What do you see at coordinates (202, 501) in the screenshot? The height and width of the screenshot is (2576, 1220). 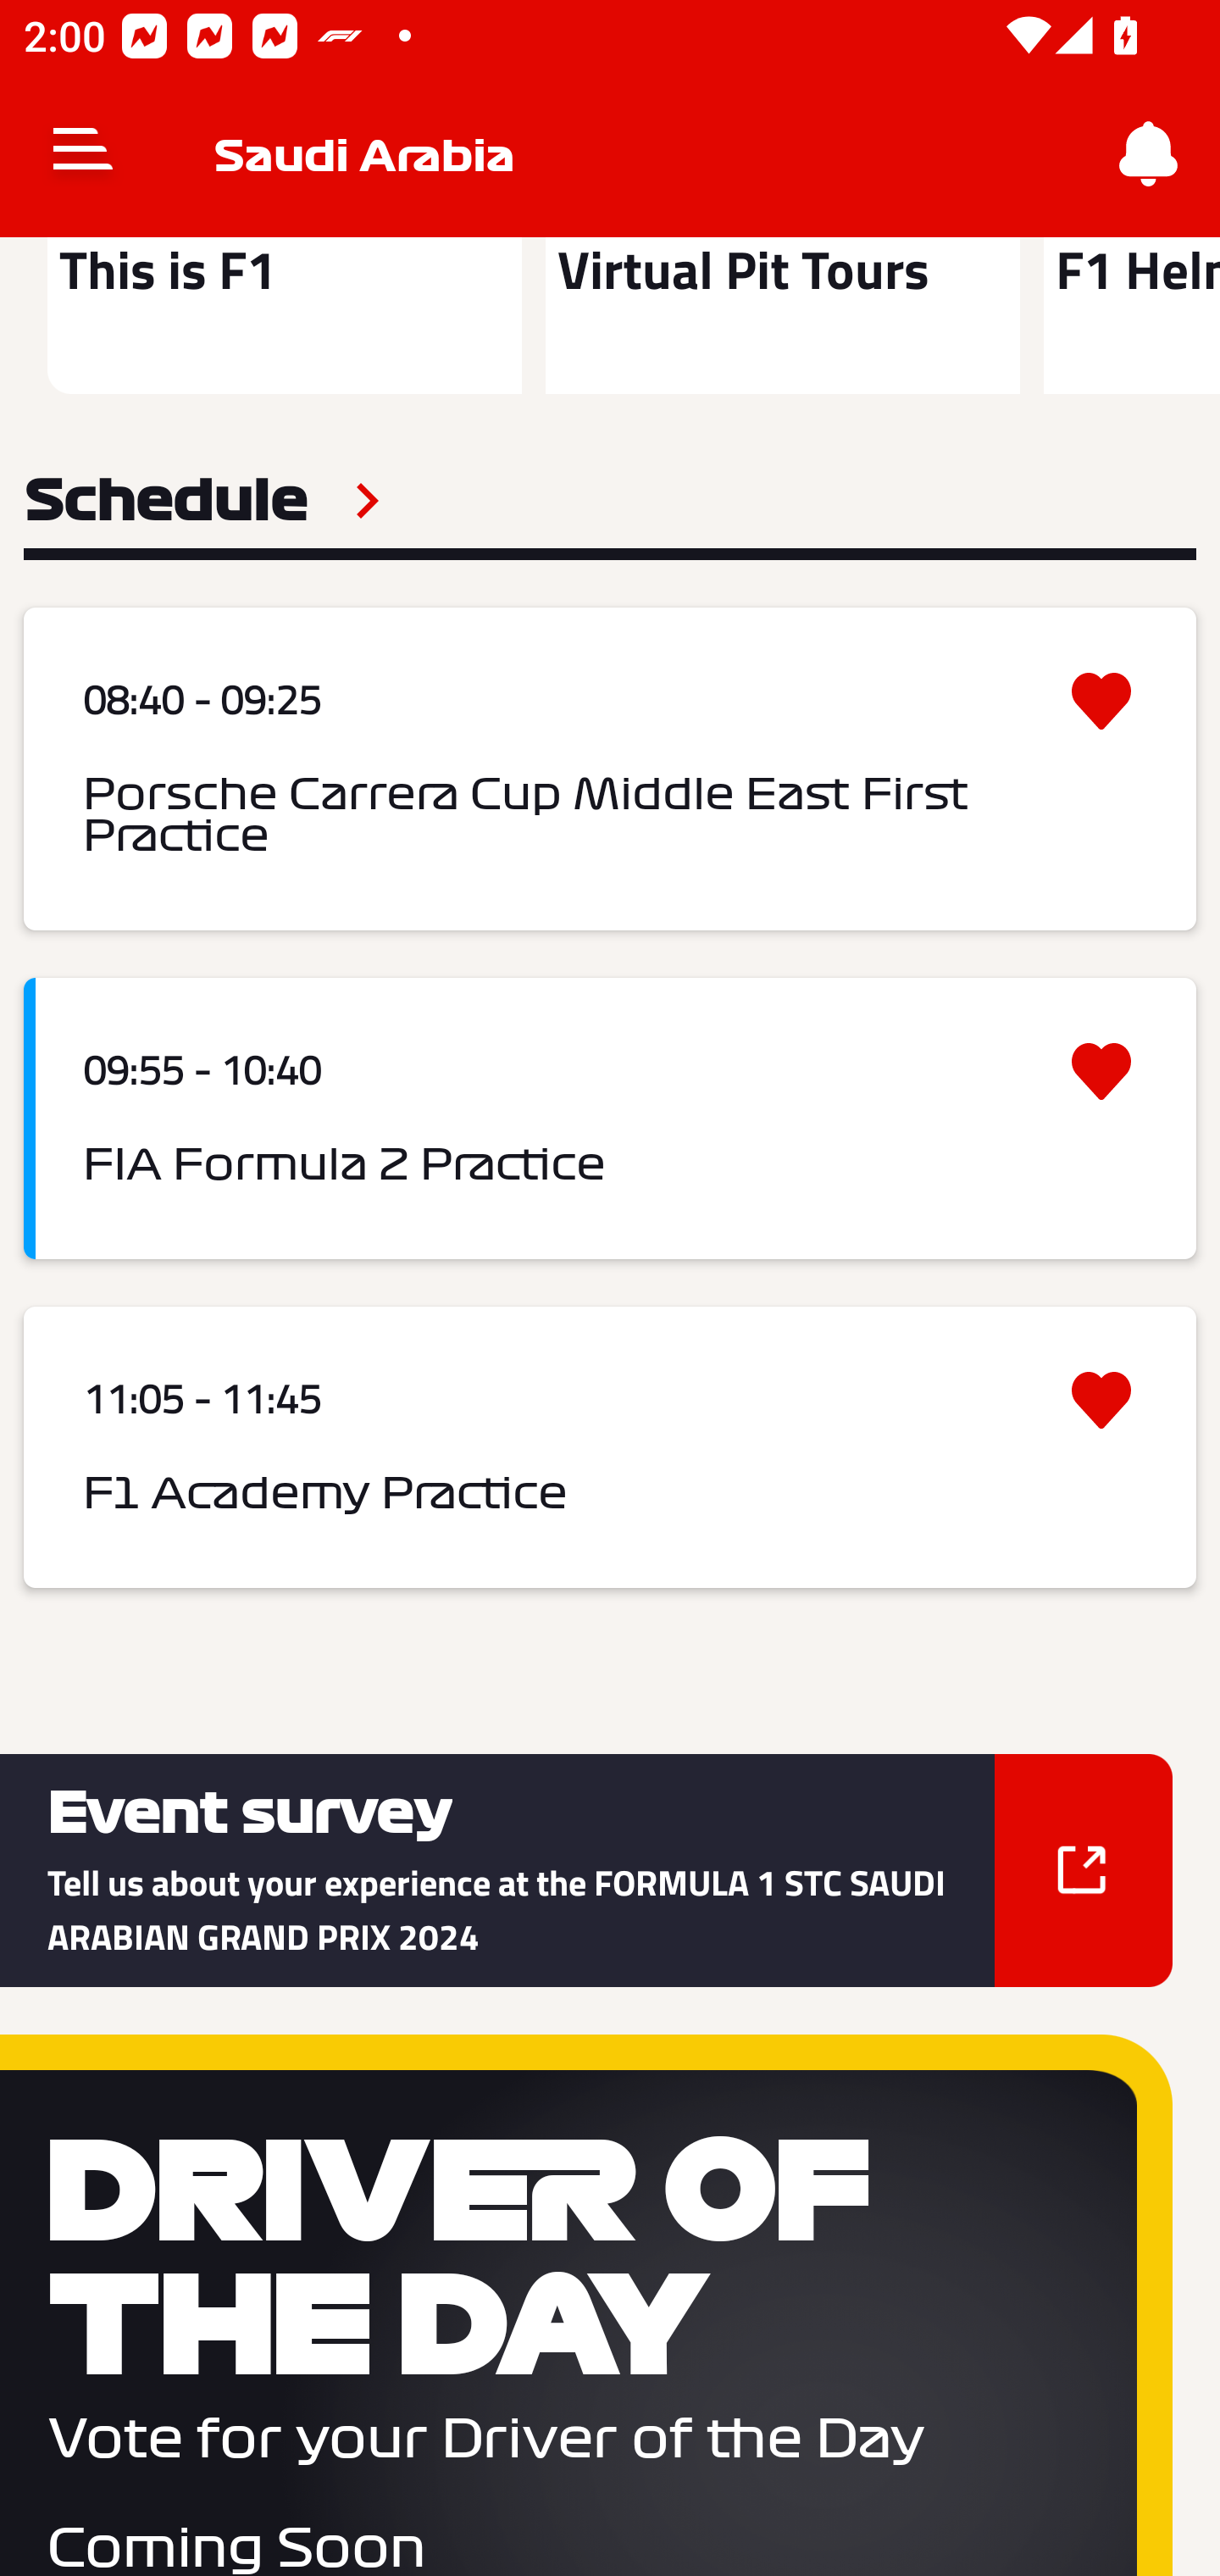 I see `Schedule` at bounding box center [202, 501].